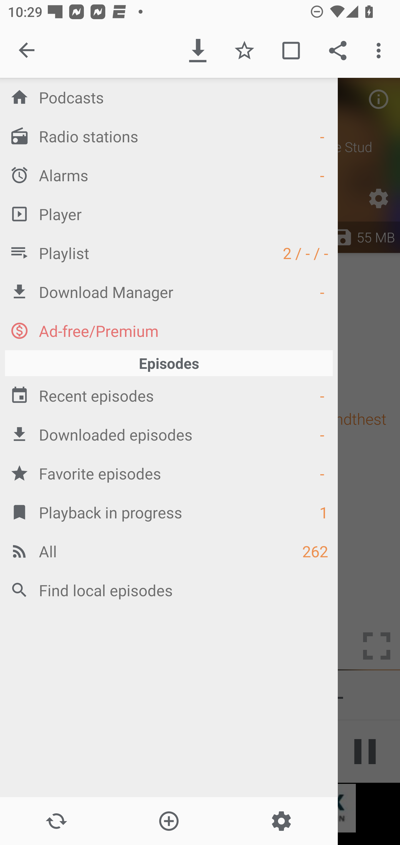 The width and height of the screenshot is (400, 845). I want to click on Recent episodes  - , so click(169, 395).